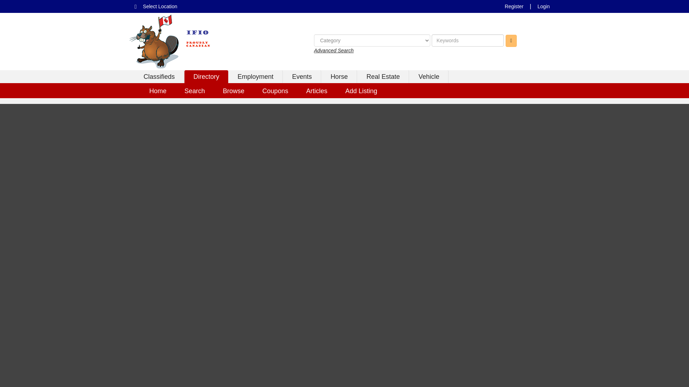 The image size is (689, 387). Describe the element at coordinates (514, 6) in the screenshot. I see `Register` at that location.